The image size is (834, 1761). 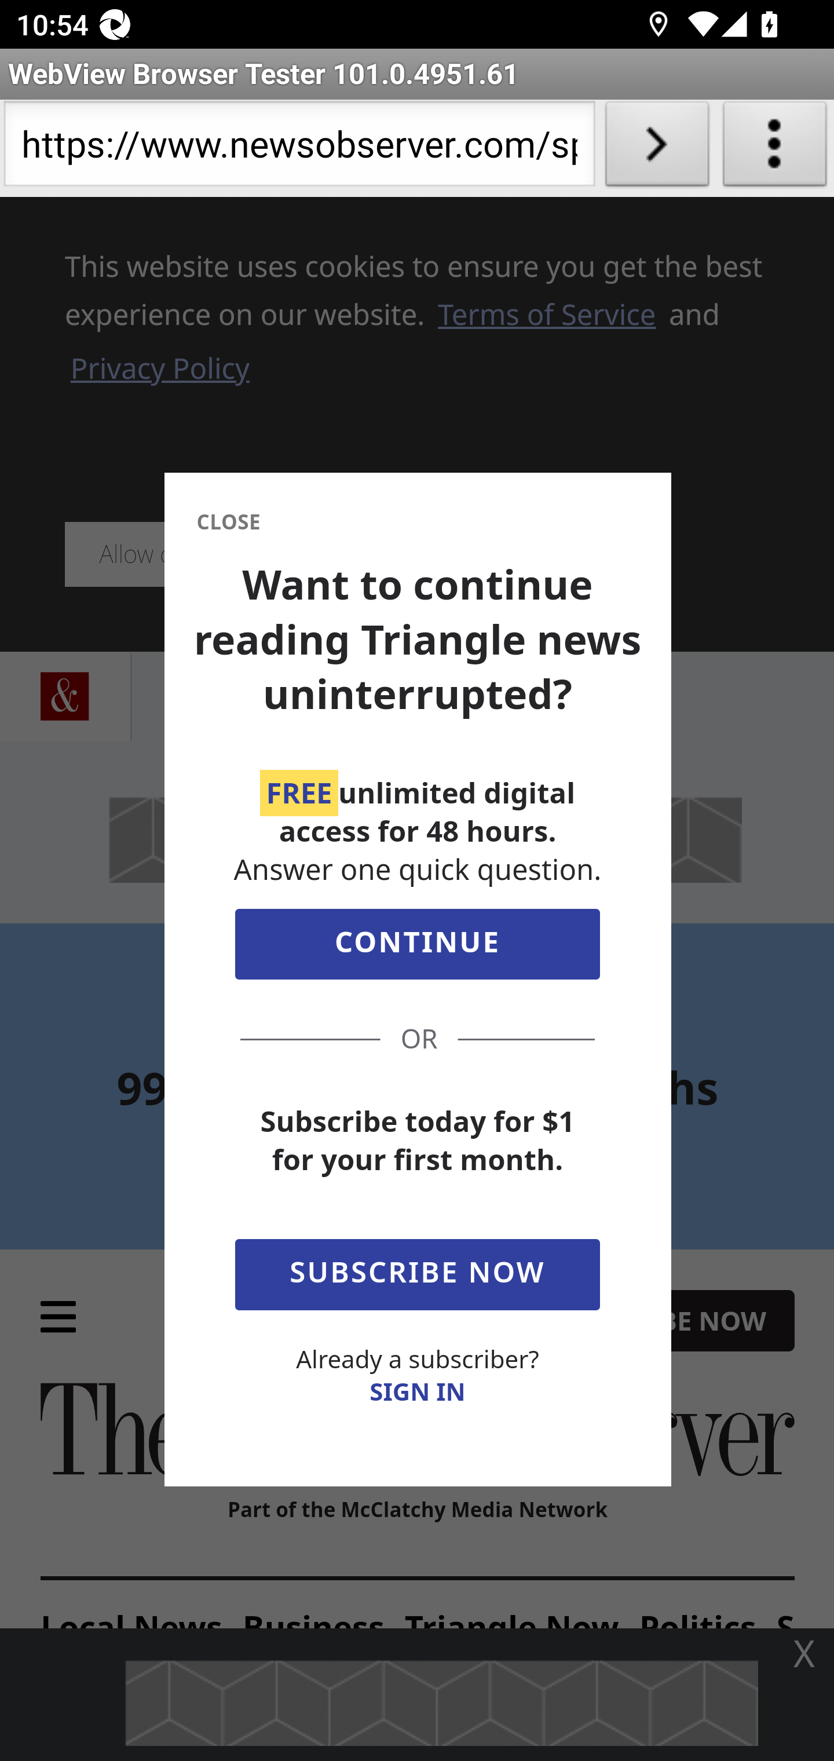 I want to click on CLOSE, so click(x=228, y=522).